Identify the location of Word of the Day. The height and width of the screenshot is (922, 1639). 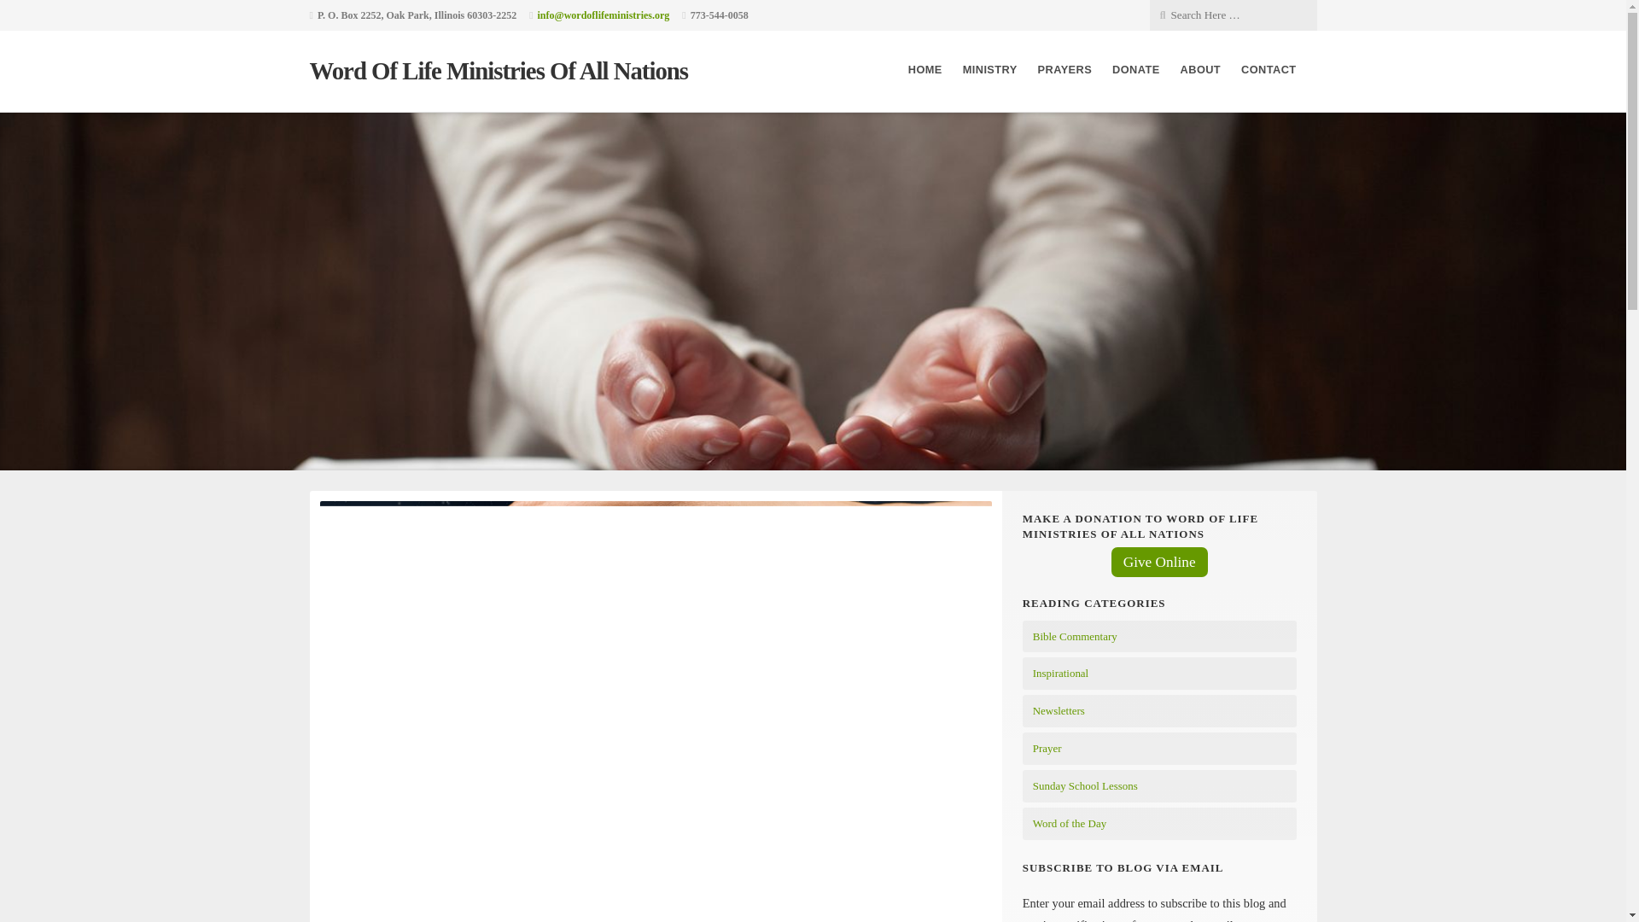
(1069, 823).